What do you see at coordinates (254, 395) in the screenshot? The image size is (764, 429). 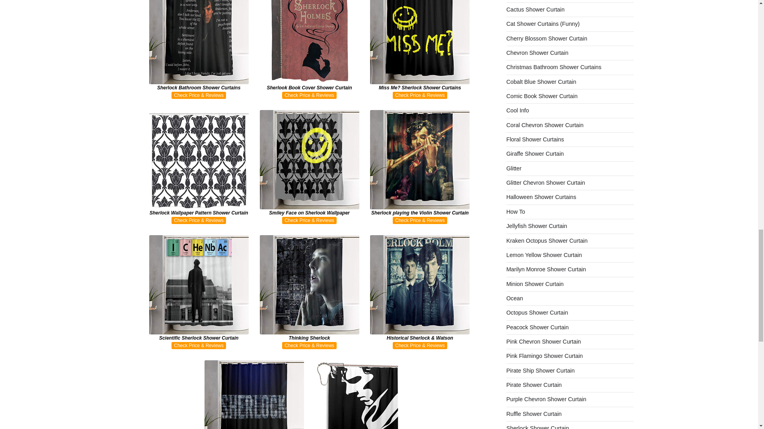 I see `Black Sherlock Shower Curtain` at bounding box center [254, 395].